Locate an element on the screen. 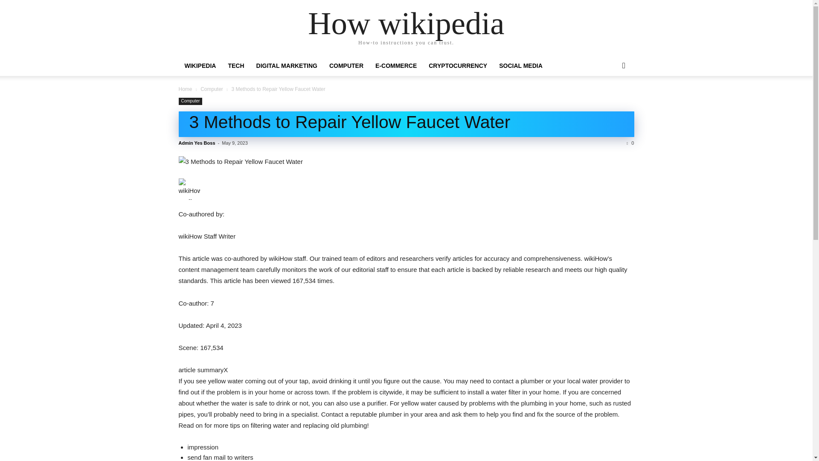  View all posts in Computer is located at coordinates (212, 89).